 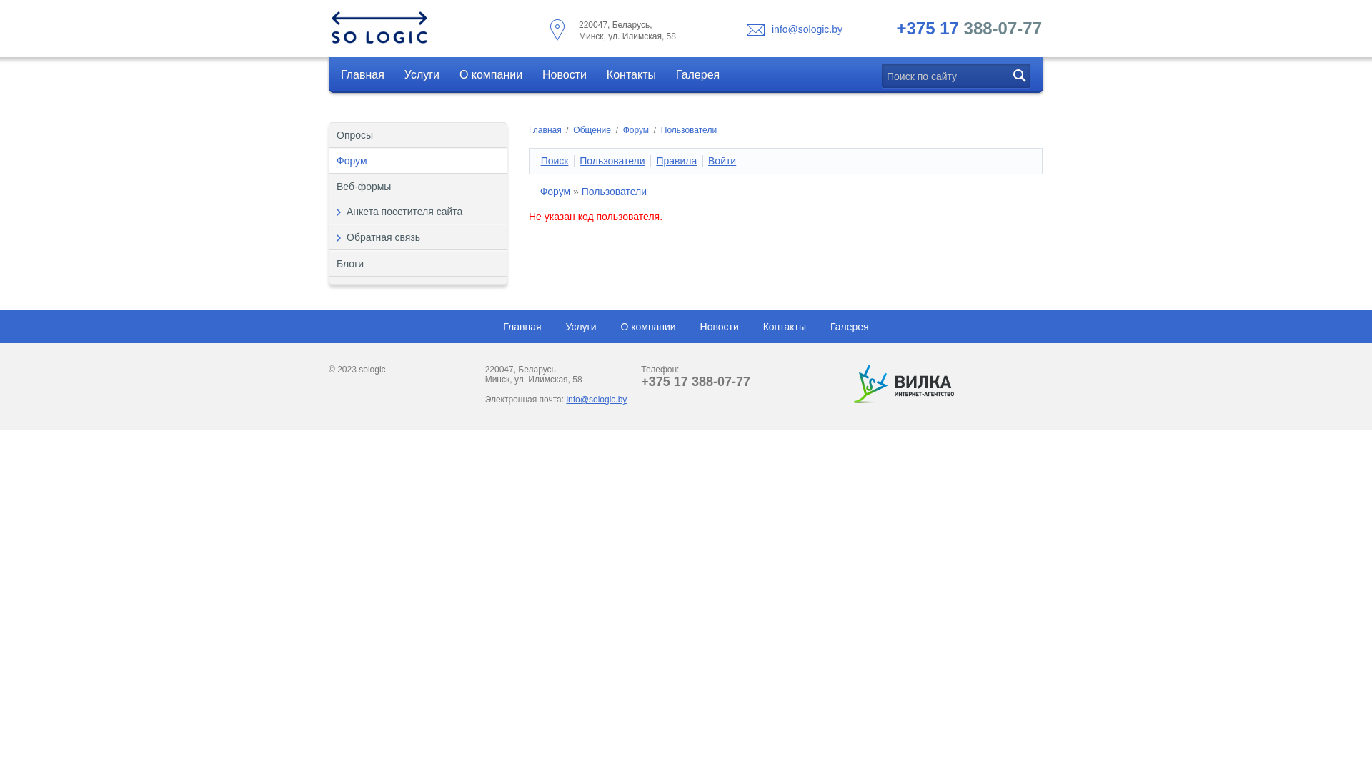 What do you see at coordinates (807, 29) in the screenshot?
I see `info@sologic.by` at bounding box center [807, 29].